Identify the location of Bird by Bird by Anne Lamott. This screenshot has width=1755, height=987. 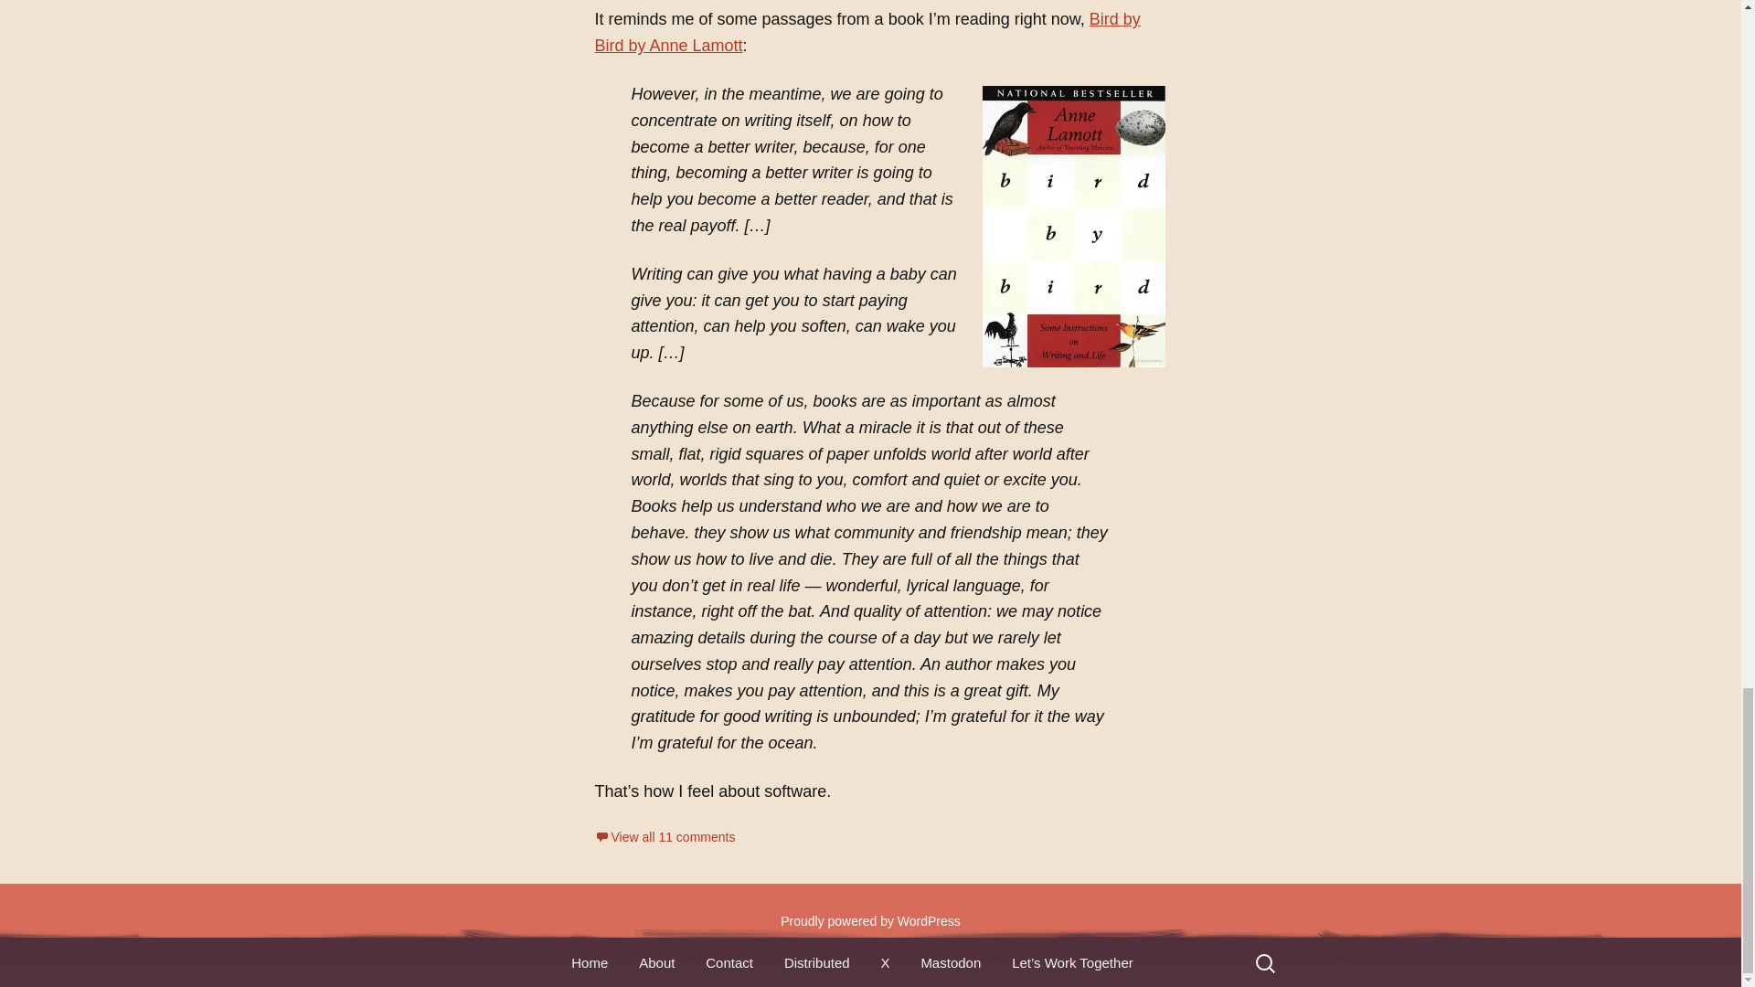
(867, 32).